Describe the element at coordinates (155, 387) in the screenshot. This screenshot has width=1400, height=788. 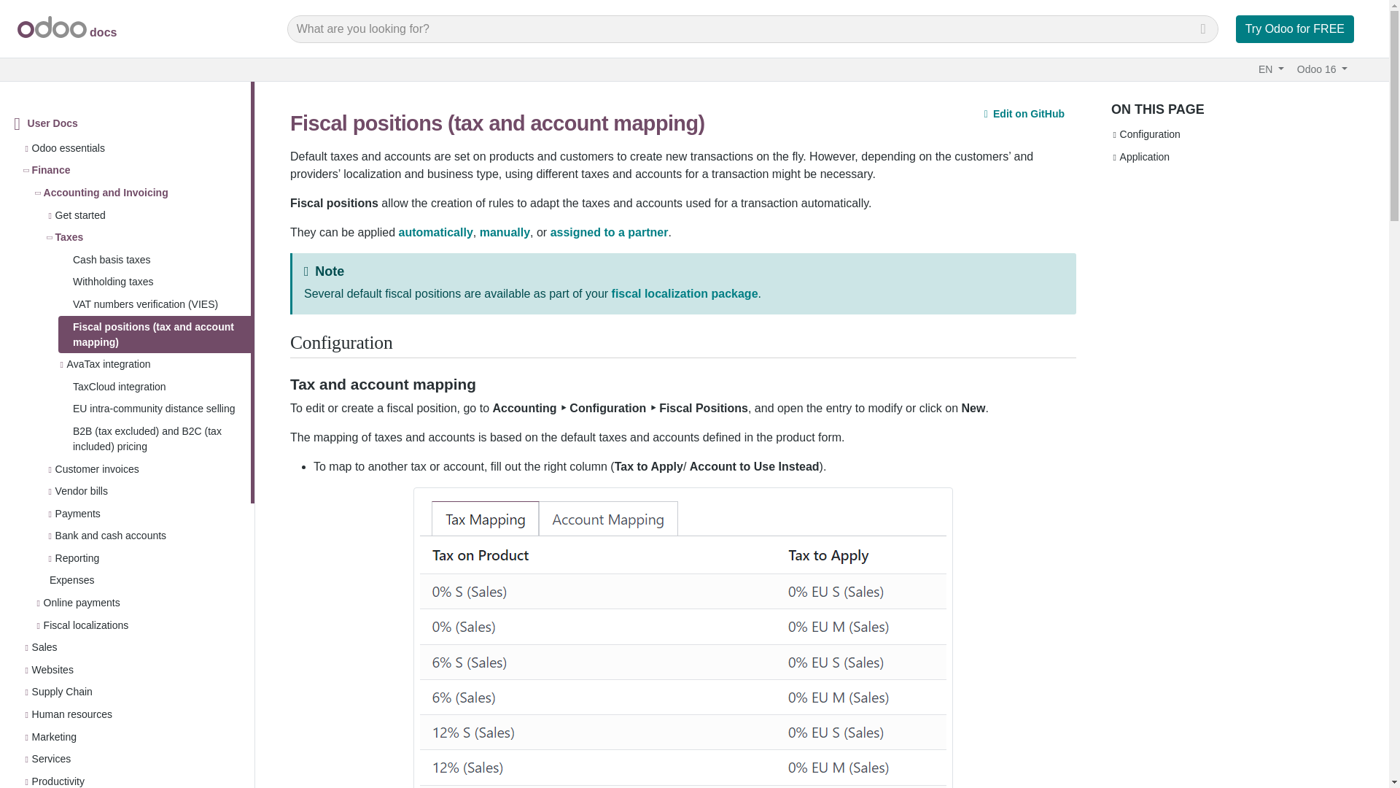
I see `TaxCloud integration` at that location.